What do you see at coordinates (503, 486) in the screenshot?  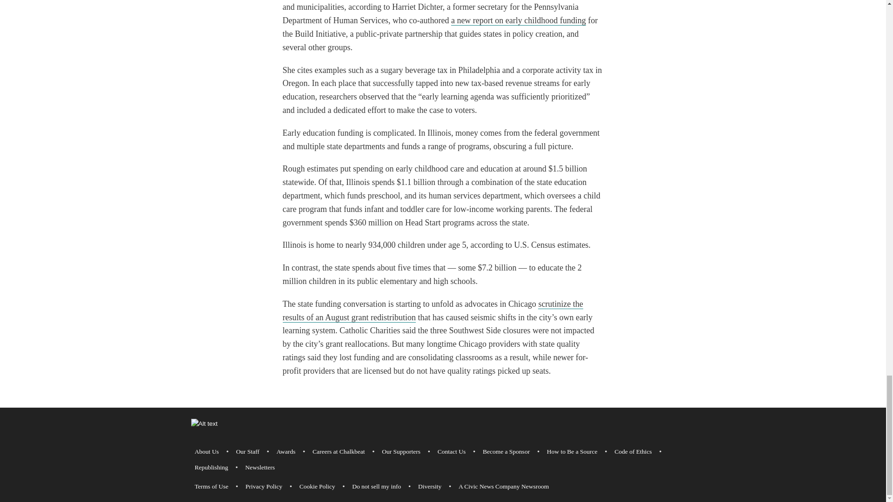 I see `A Civic News Company Newsroom` at bounding box center [503, 486].